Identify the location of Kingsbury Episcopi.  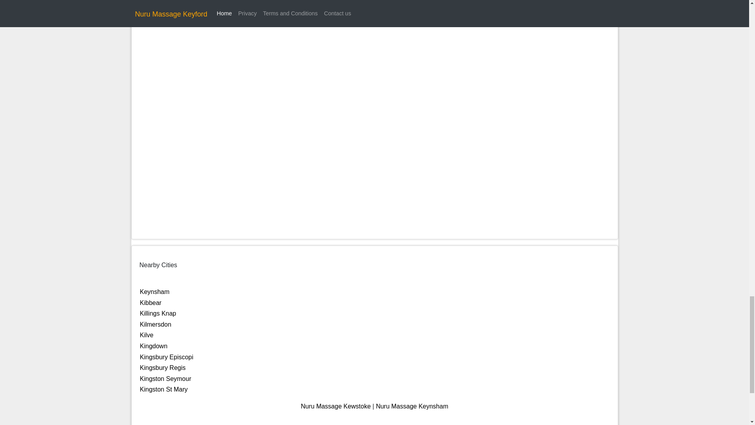
(166, 357).